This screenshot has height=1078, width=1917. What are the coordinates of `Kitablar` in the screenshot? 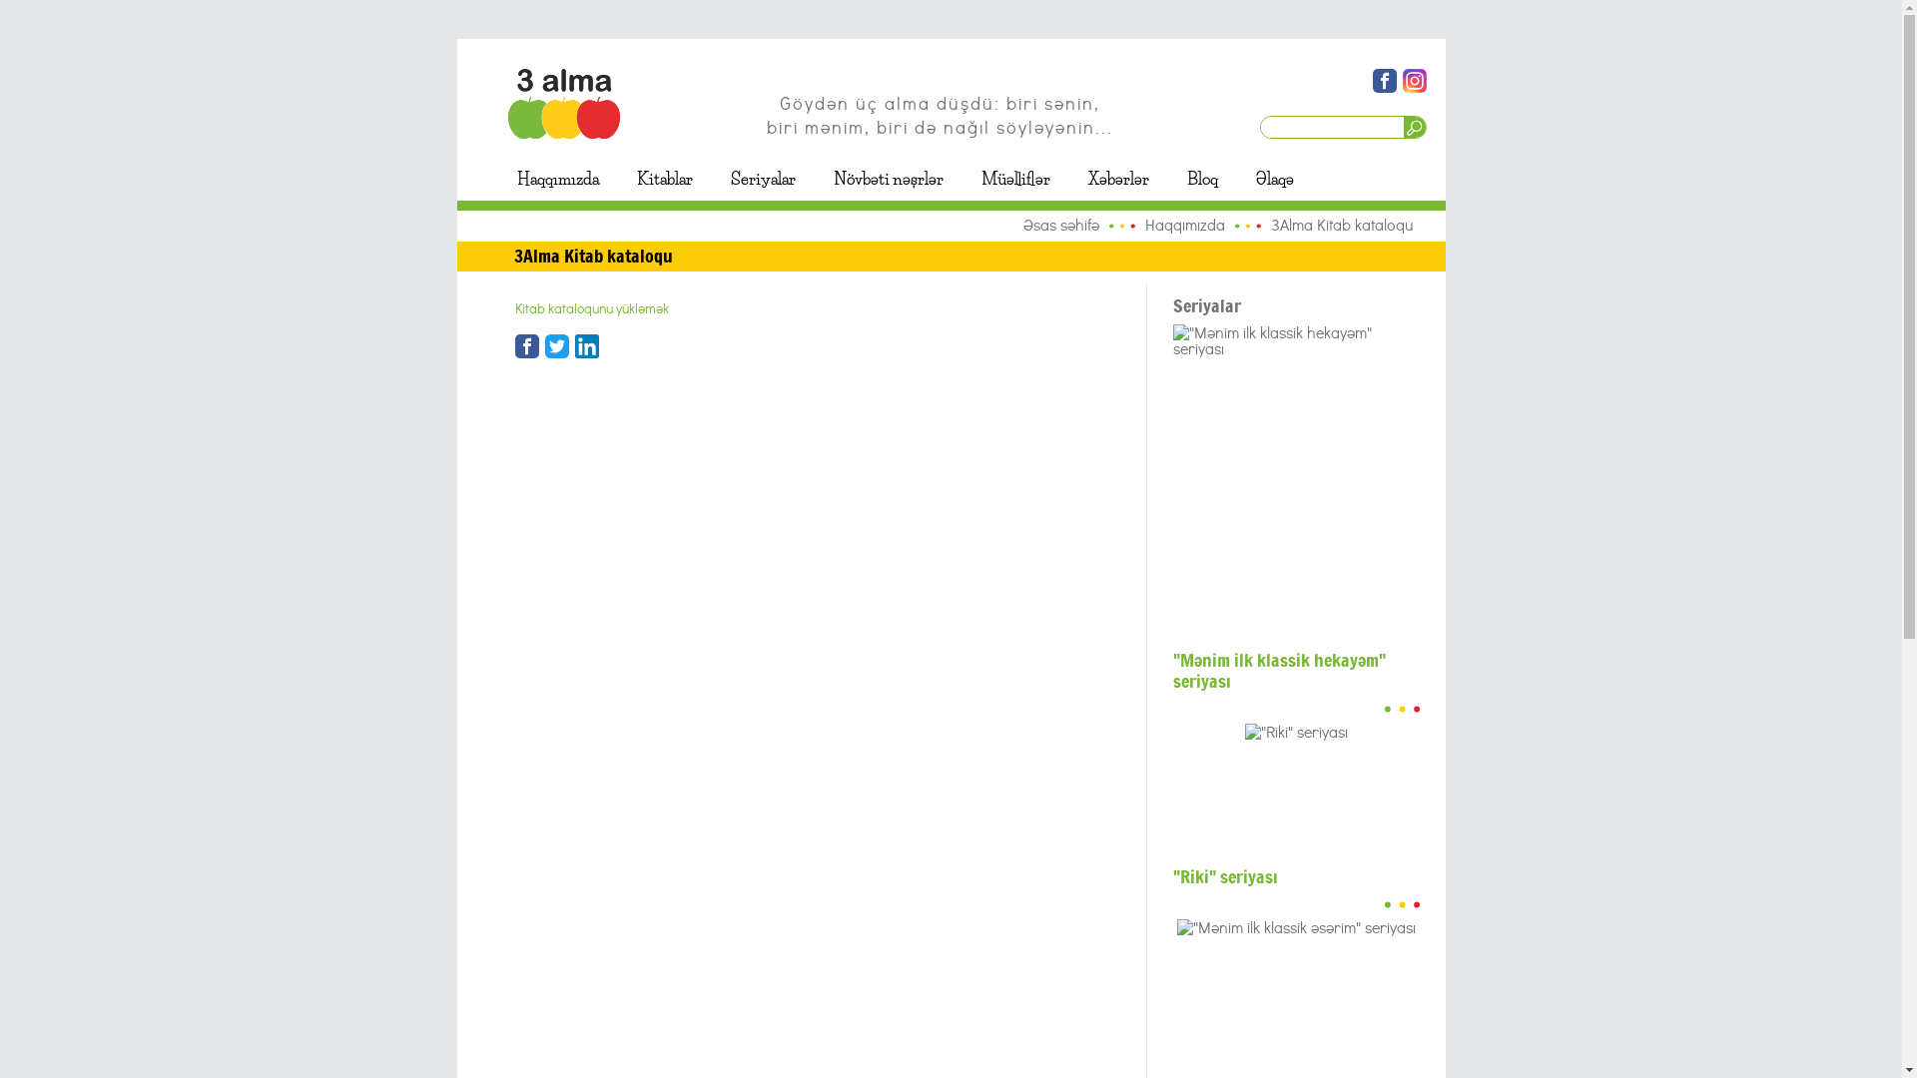 It's located at (664, 179).